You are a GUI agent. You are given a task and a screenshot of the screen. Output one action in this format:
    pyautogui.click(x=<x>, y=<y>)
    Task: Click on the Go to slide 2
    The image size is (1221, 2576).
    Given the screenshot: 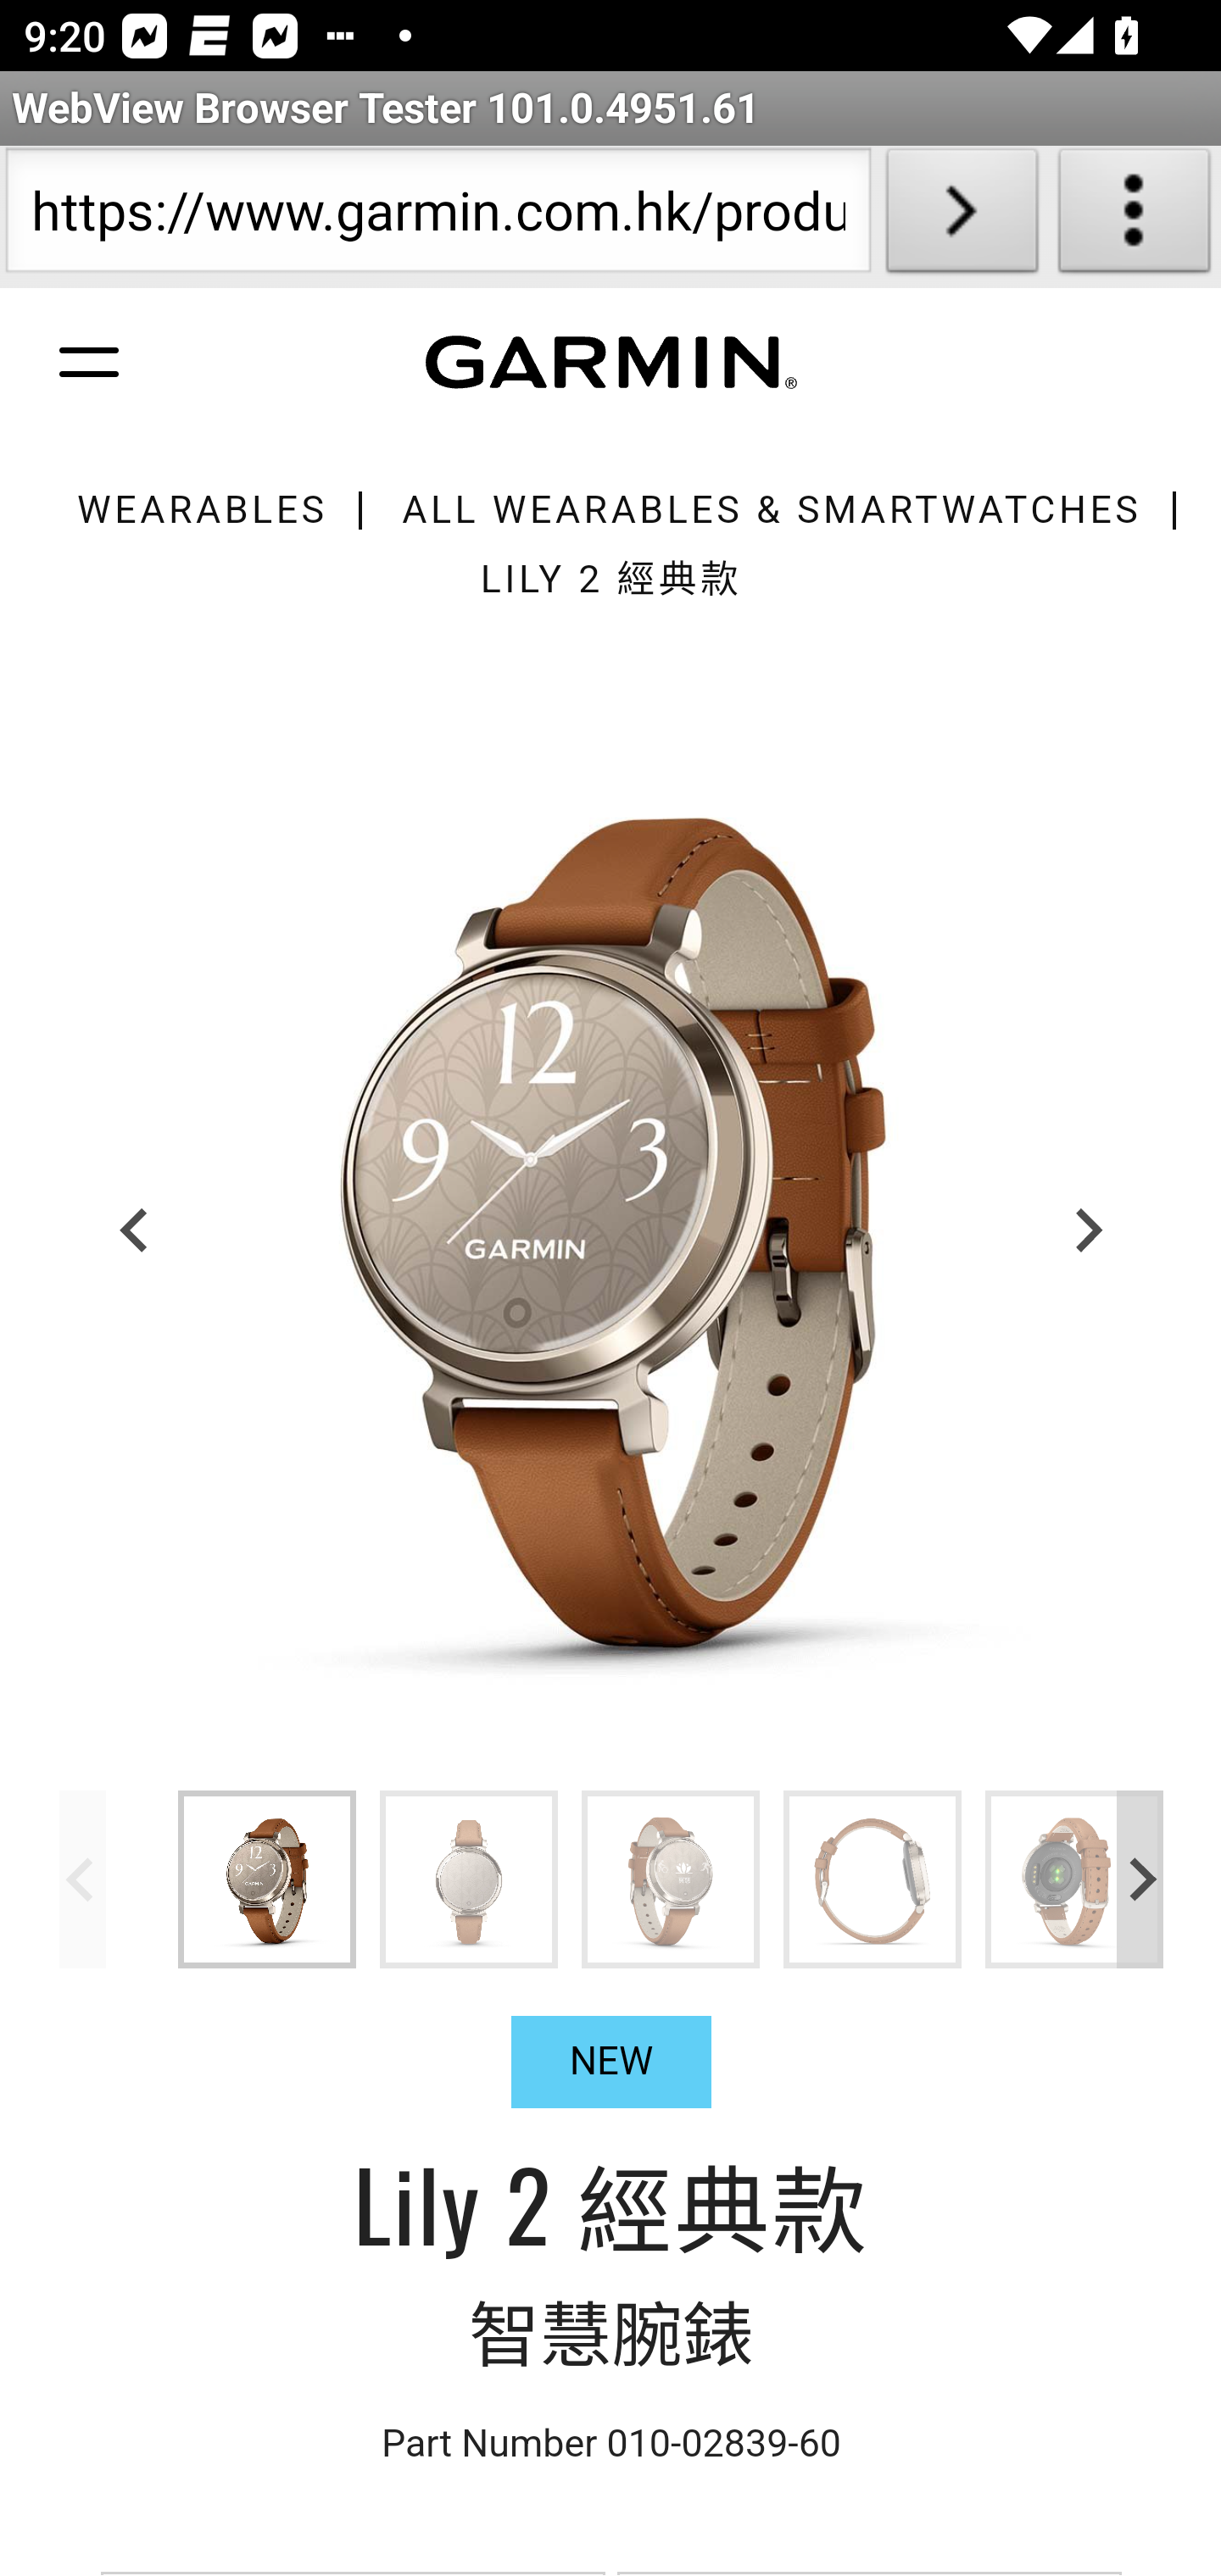 What is the action you would take?
    pyautogui.click(x=470, y=1878)
    